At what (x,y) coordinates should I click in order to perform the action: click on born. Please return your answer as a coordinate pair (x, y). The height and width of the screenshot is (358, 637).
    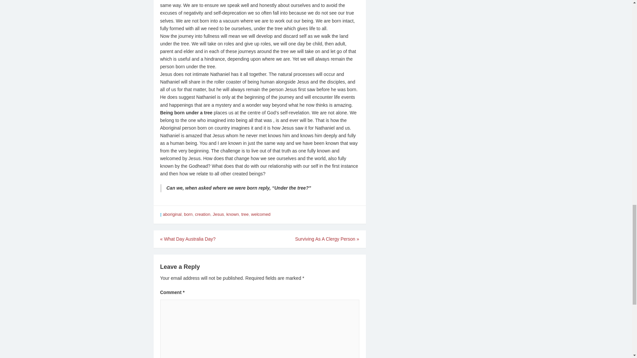
    Looking at the image, I should click on (188, 214).